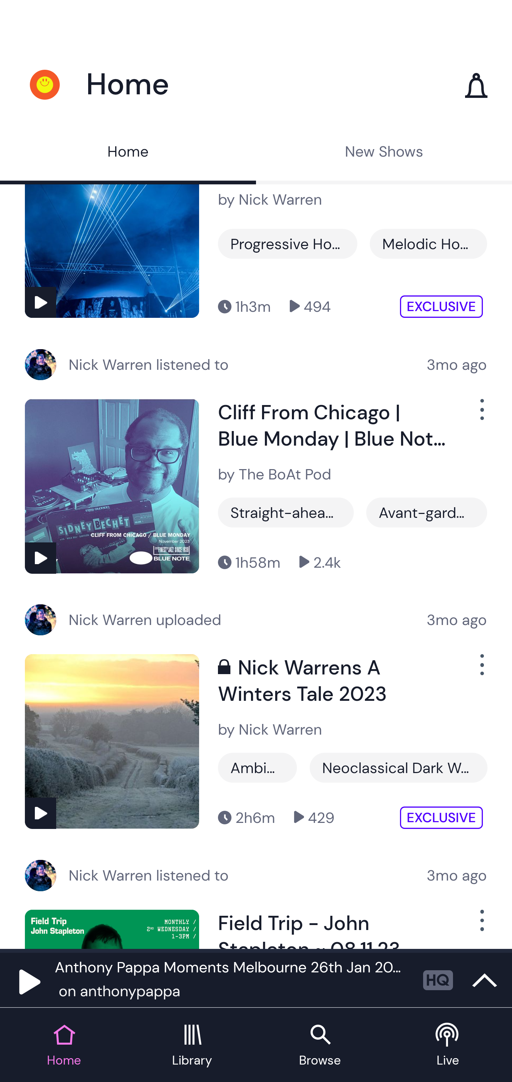 This screenshot has width=512, height=1082. Describe the element at coordinates (288, 244) in the screenshot. I see `Progressive House` at that location.